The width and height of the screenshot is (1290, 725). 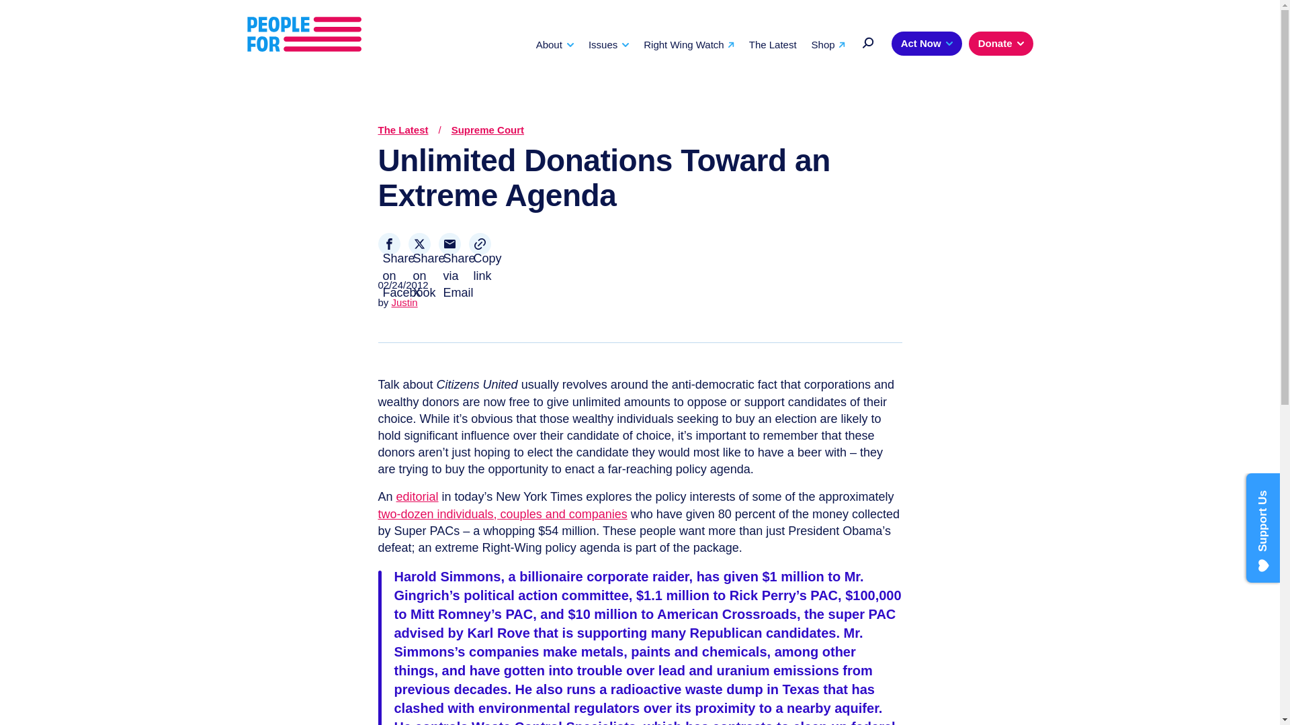 I want to click on Share to X, so click(x=419, y=244).